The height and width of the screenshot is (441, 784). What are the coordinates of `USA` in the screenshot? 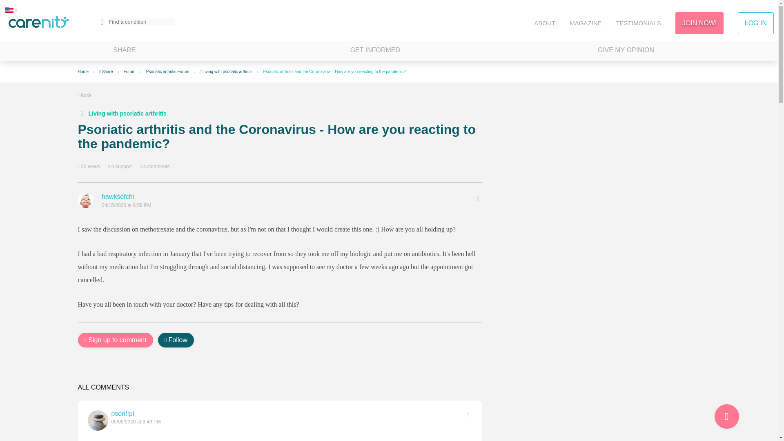 It's located at (9, 10).